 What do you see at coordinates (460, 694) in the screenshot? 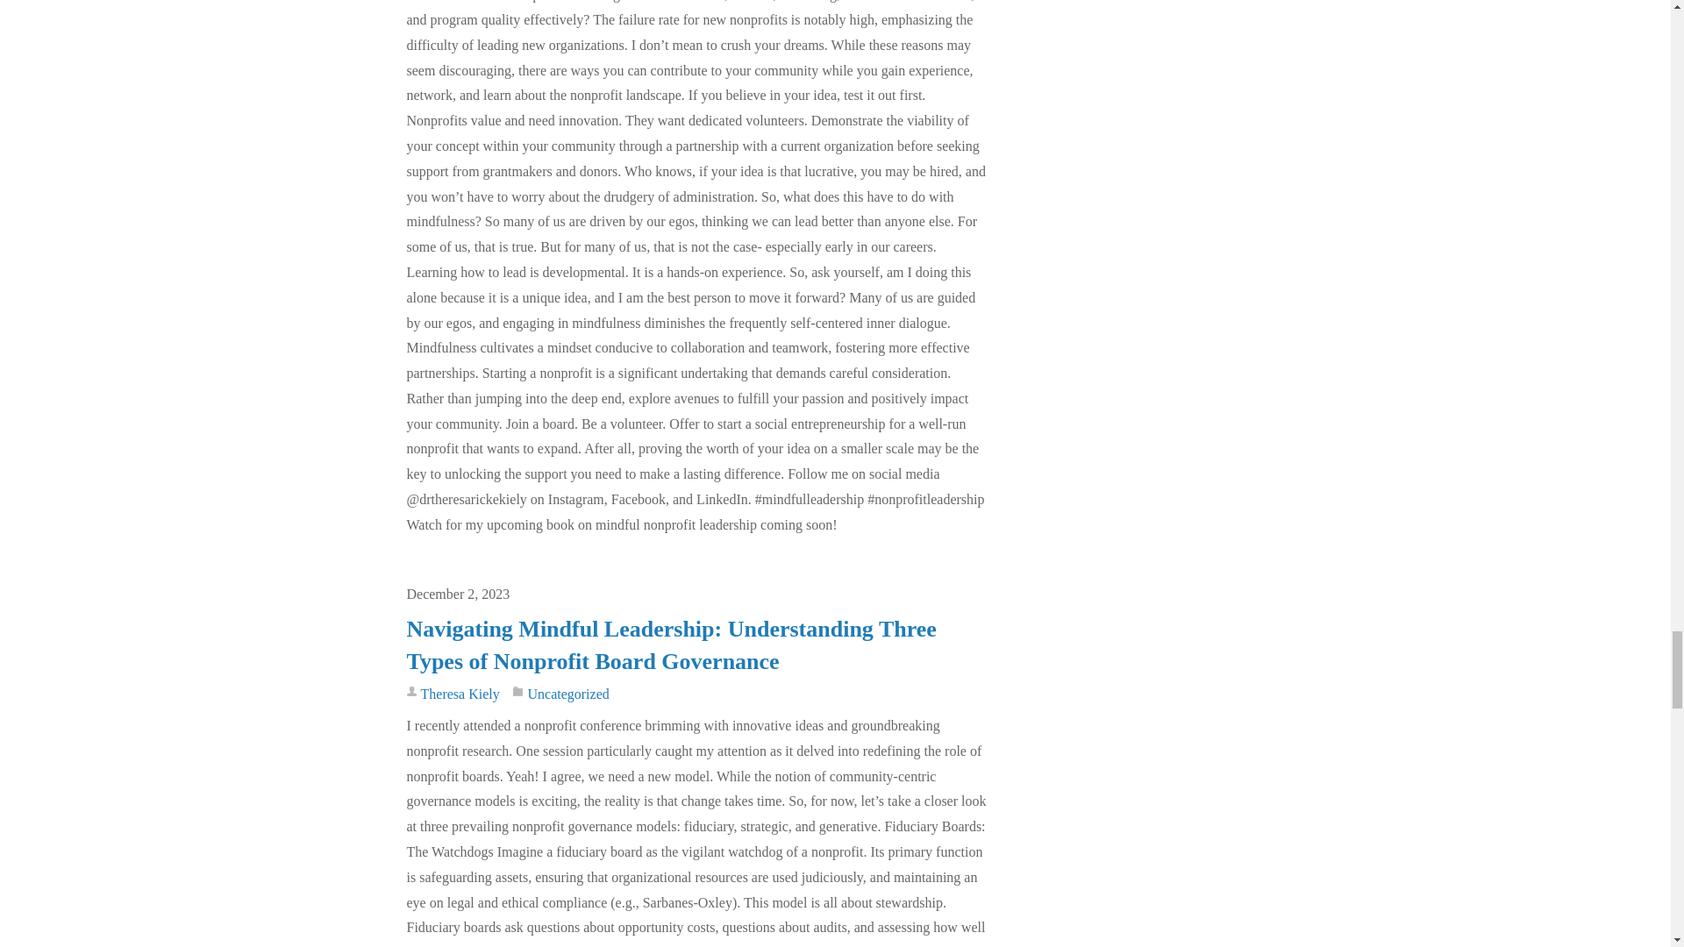
I see `Theresa Kiely` at bounding box center [460, 694].